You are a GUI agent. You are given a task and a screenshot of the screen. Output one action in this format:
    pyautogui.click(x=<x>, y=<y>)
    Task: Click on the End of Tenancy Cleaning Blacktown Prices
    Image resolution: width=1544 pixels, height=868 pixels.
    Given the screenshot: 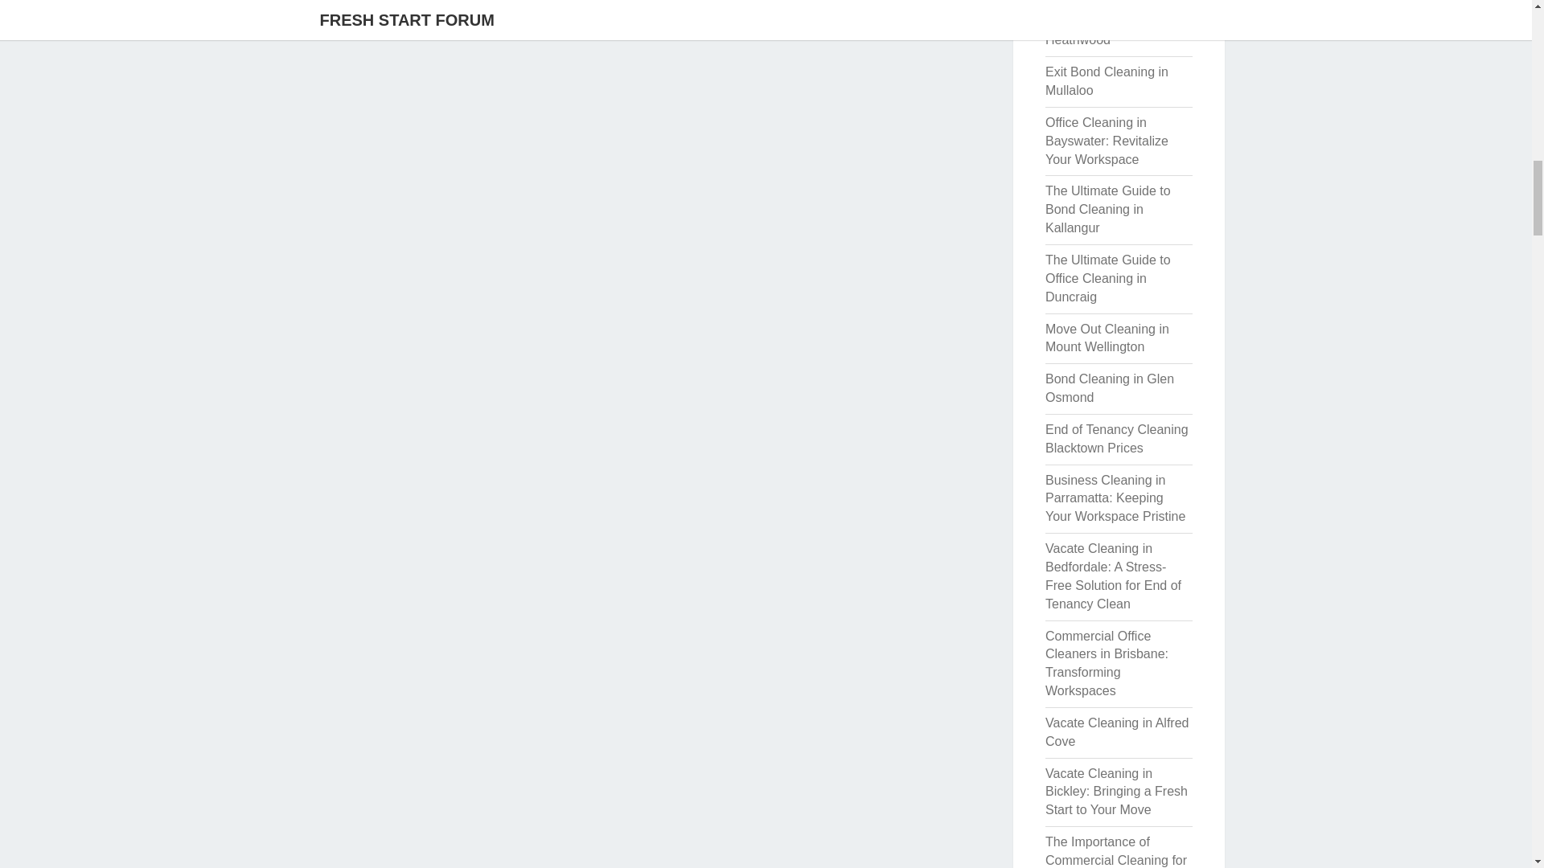 What is the action you would take?
    pyautogui.click(x=1116, y=438)
    